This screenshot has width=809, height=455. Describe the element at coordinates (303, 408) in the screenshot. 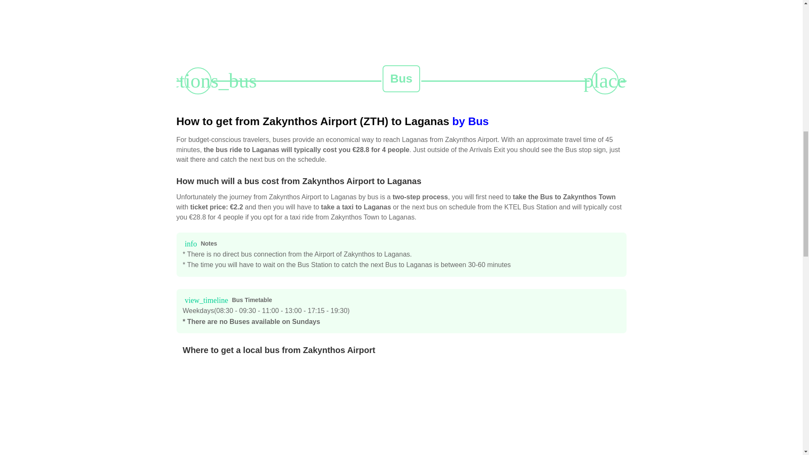

I see `ZTH Info map` at that location.